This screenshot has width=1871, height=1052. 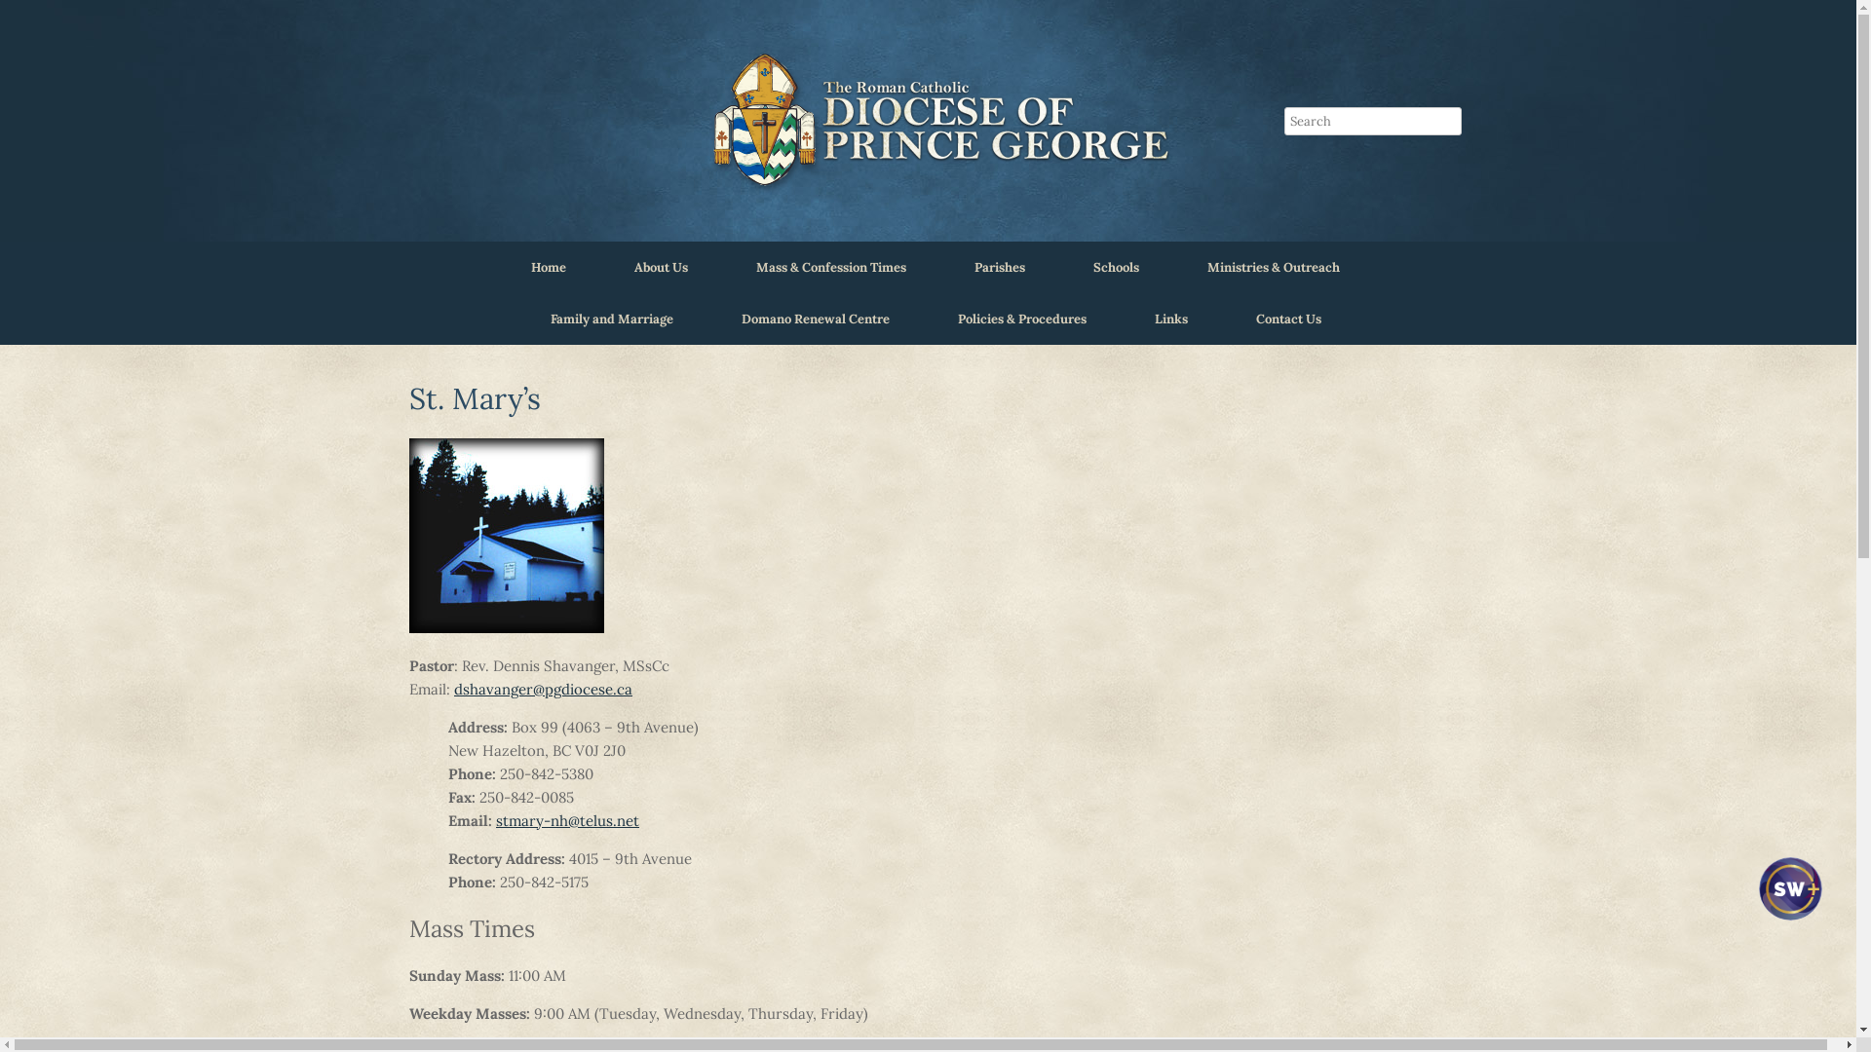 What do you see at coordinates (1117, 267) in the screenshot?
I see `Schools` at bounding box center [1117, 267].